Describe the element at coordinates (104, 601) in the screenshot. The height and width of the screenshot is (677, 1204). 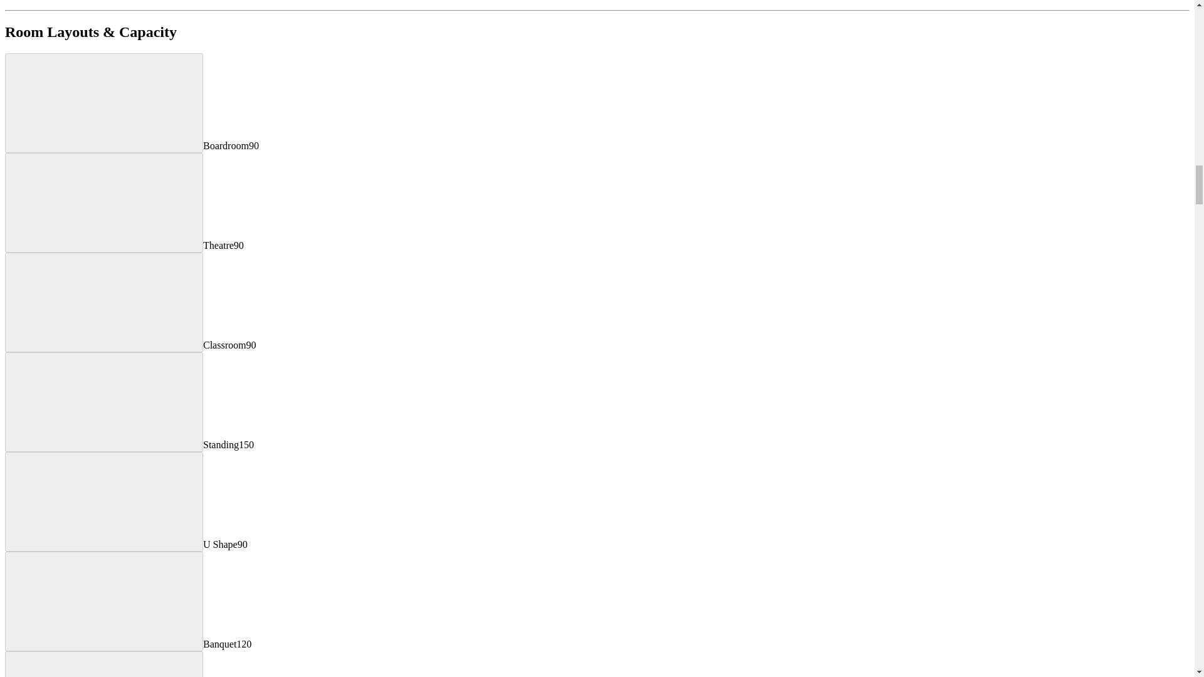
I see `Select Banquet layout` at that location.